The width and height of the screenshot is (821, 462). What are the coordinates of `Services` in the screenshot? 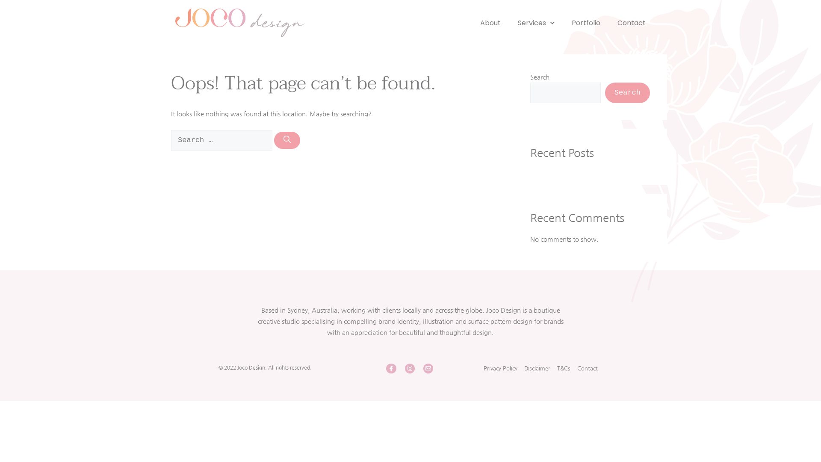 It's located at (536, 23).